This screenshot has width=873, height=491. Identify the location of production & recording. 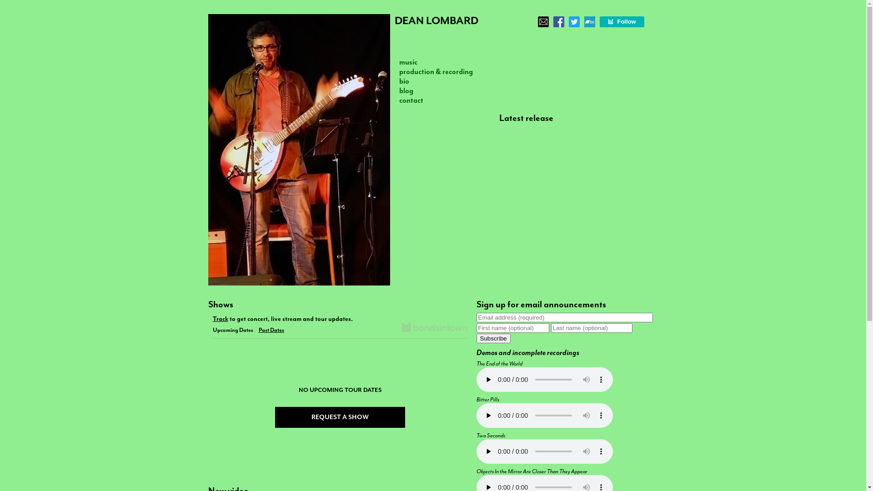
(436, 72).